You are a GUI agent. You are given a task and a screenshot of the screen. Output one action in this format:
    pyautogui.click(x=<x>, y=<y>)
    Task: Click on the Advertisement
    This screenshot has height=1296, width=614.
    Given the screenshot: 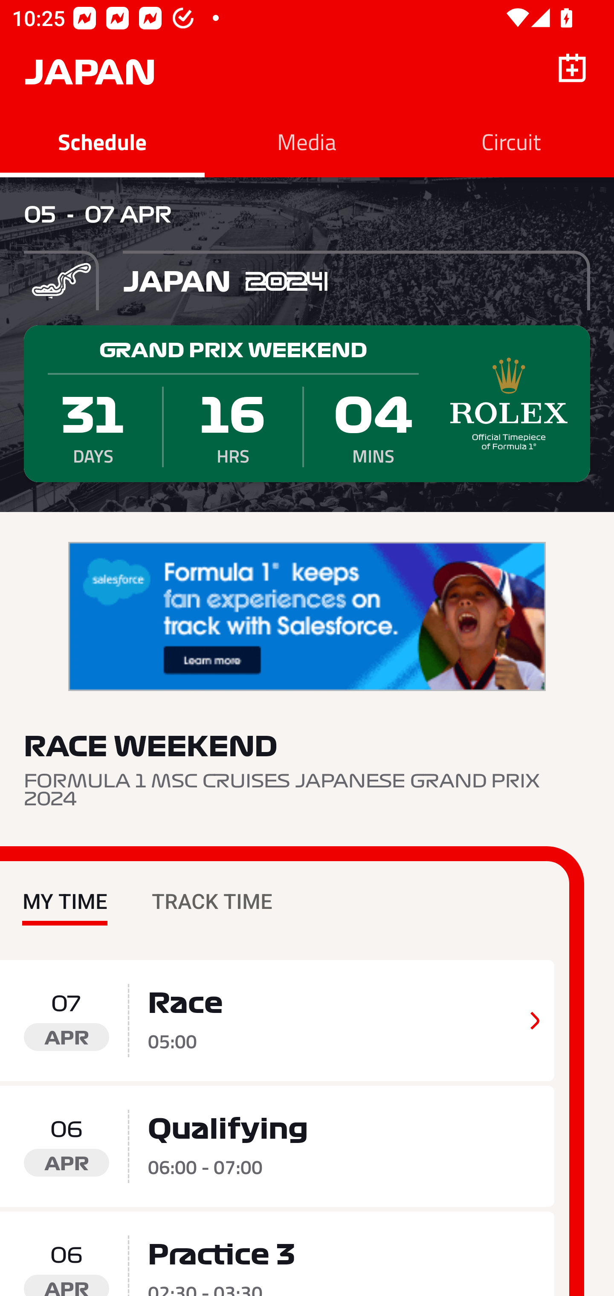 What is the action you would take?
    pyautogui.click(x=307, y=616)
    